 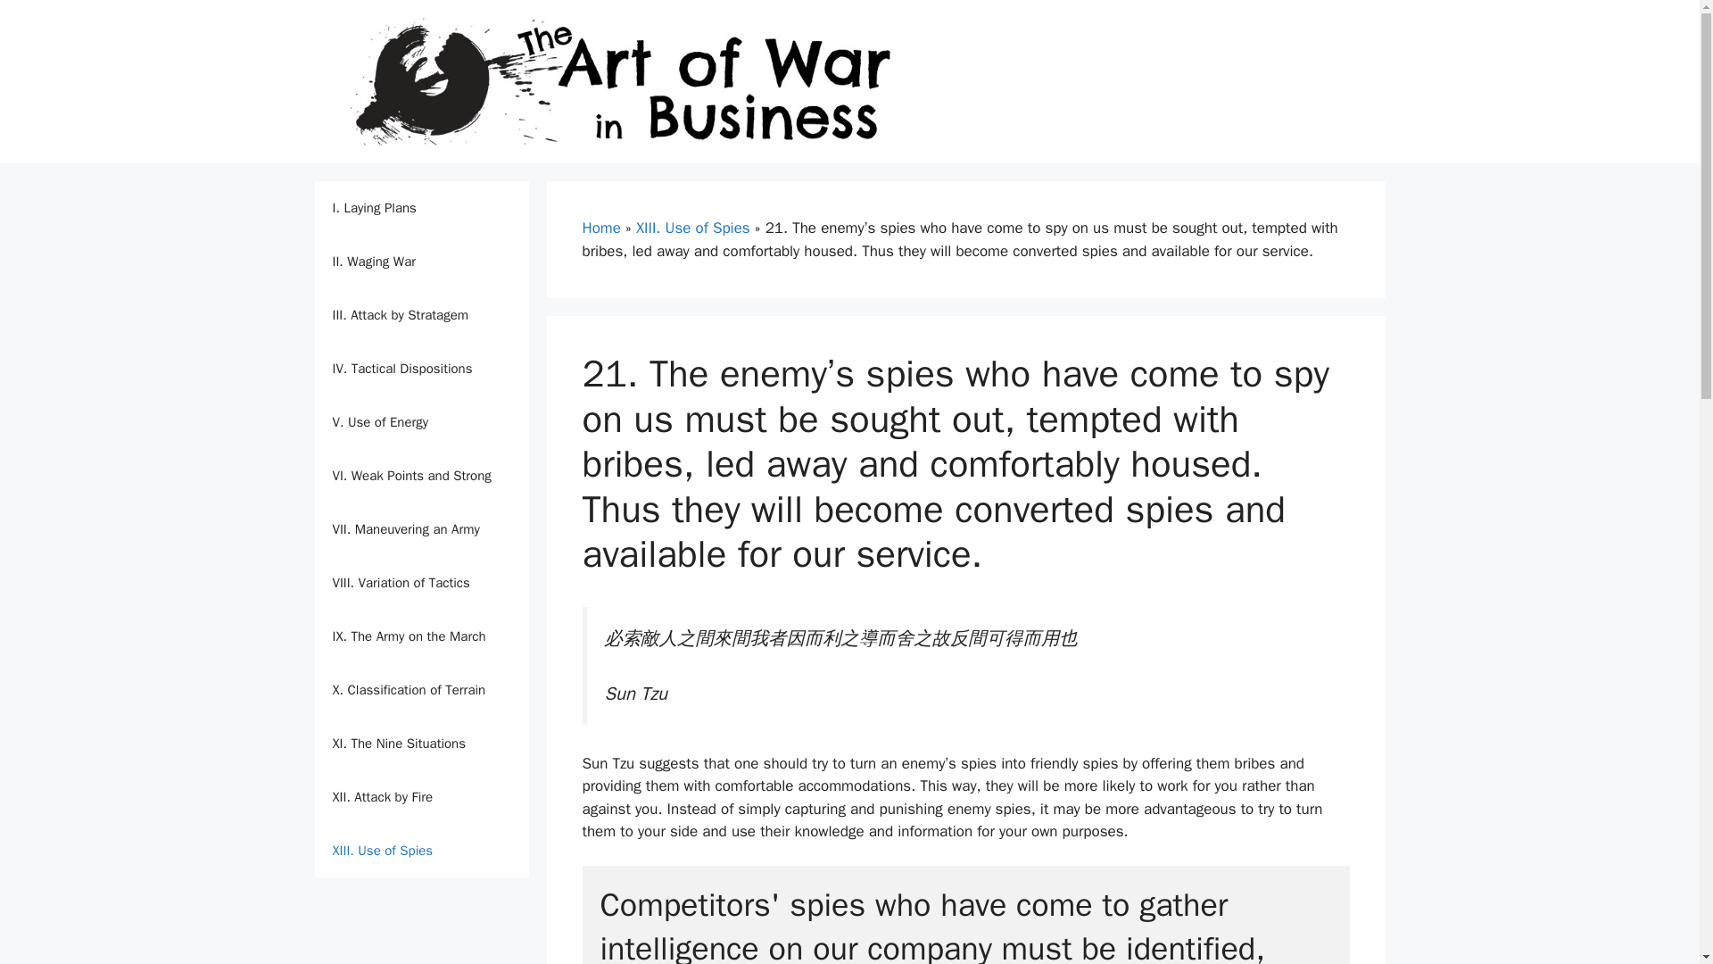 What do you see at coordinates (692, 228) in the screenshot?
I see `XIII. Use of Spies` at bounding box center [692, 228].